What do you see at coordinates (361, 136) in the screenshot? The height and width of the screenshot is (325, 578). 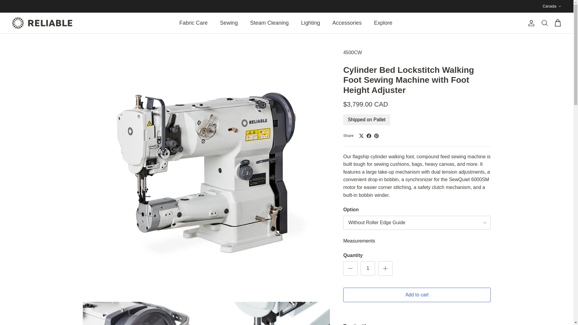 I see `Tweet on X` at bounding box center [361, 136].